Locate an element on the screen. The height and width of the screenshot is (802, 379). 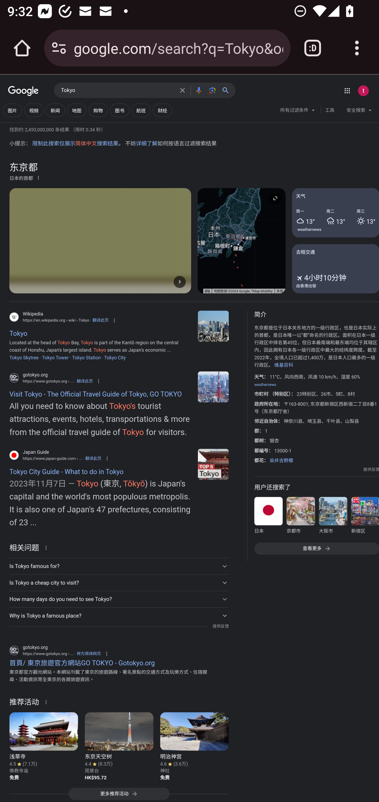
新宿区 is located at coordinates (365, 517).